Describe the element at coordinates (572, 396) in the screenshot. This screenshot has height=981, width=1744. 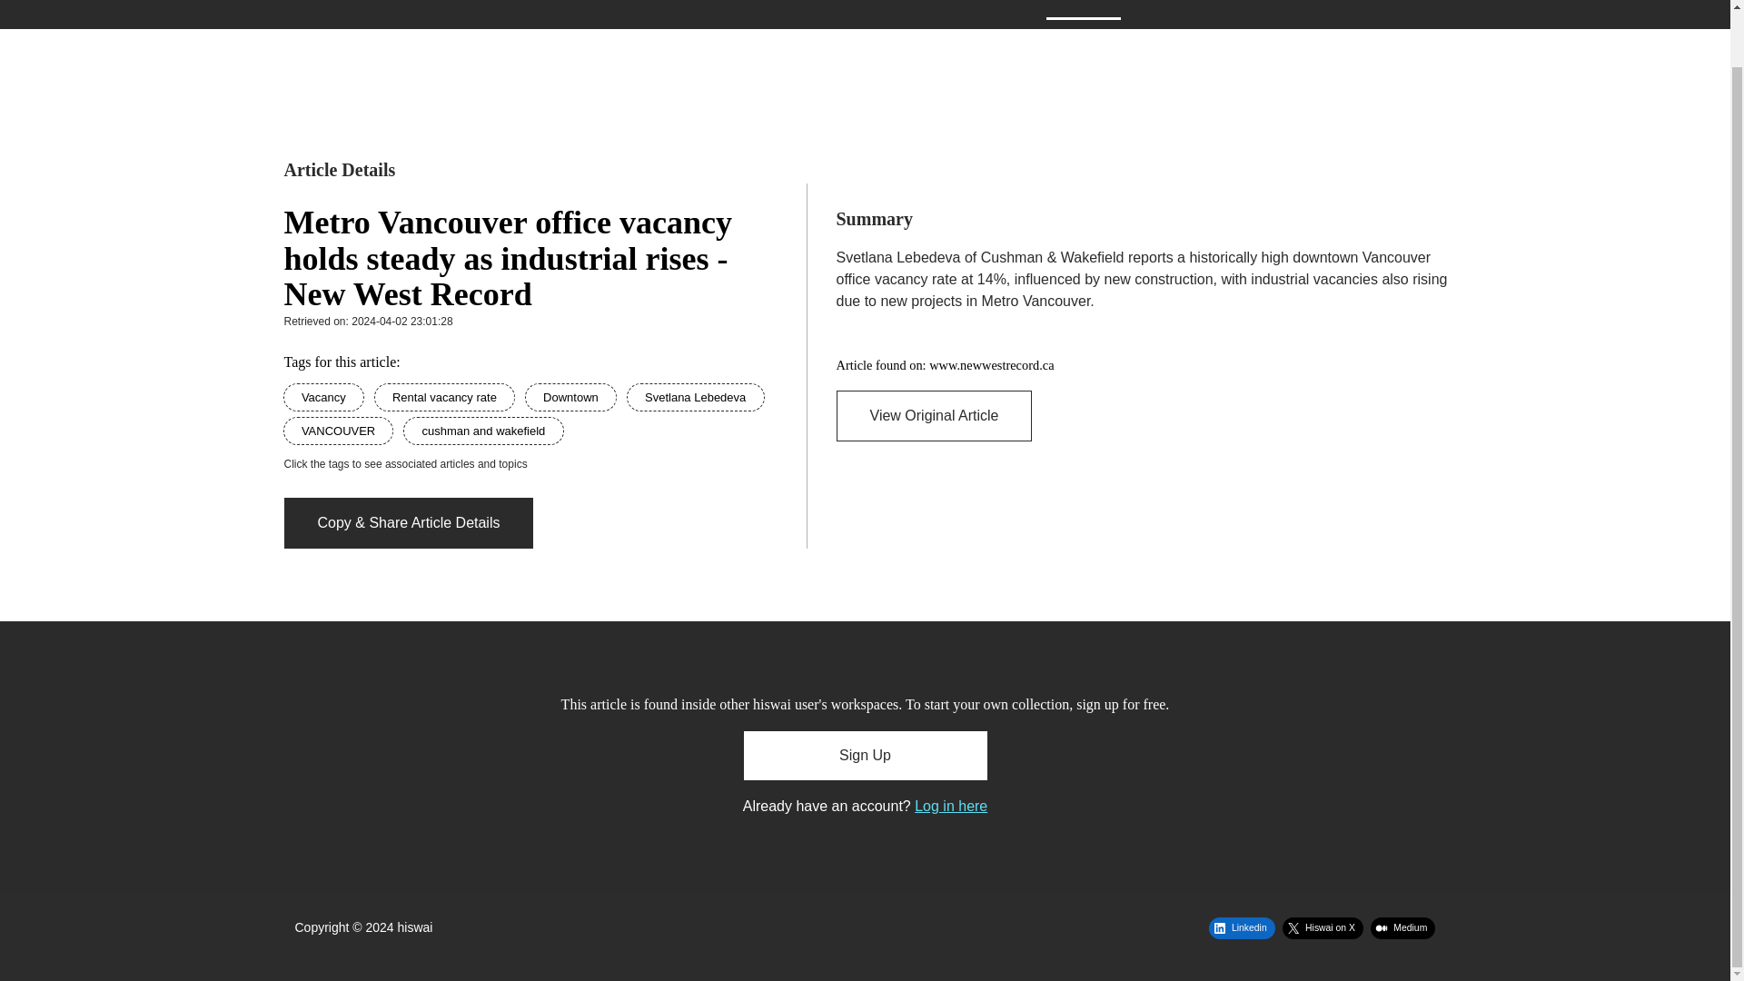
I see `Downtown` at that location.